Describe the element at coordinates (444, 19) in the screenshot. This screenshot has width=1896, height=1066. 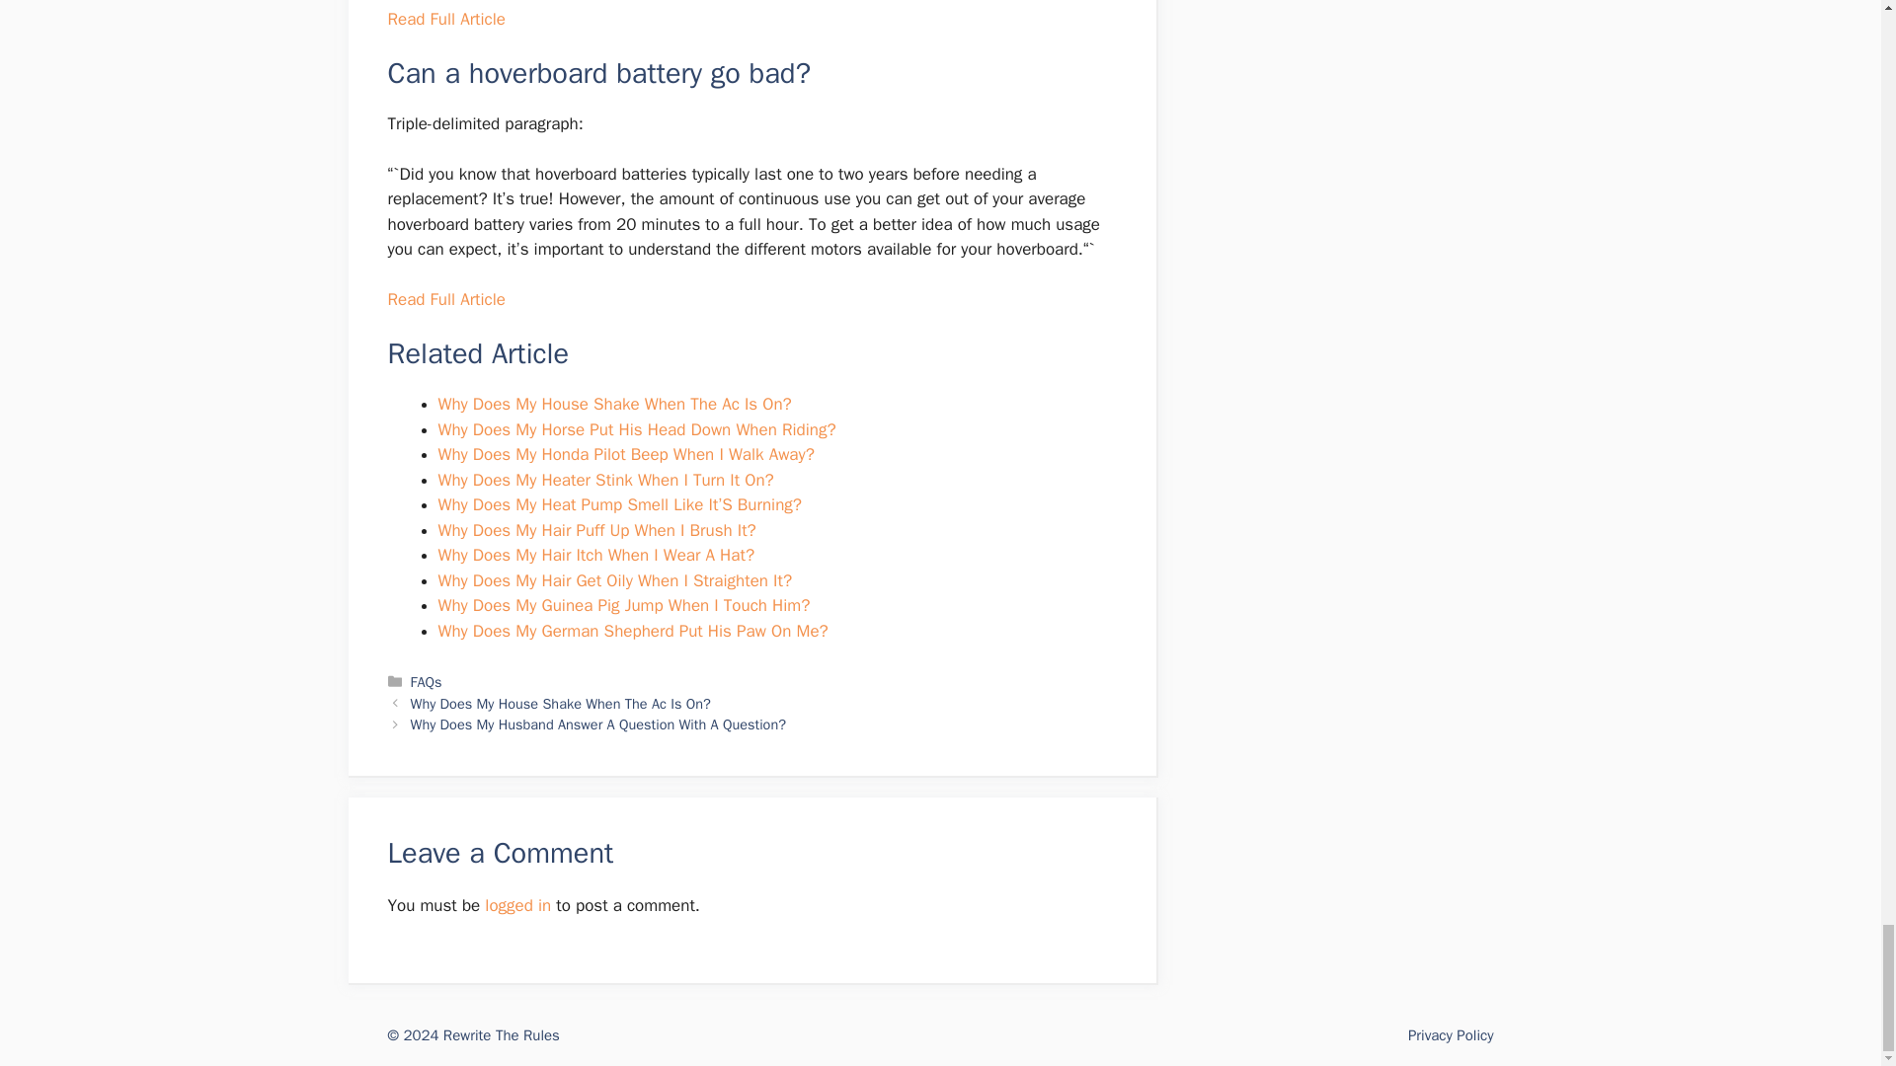
I see `Read Full Article` at that location.